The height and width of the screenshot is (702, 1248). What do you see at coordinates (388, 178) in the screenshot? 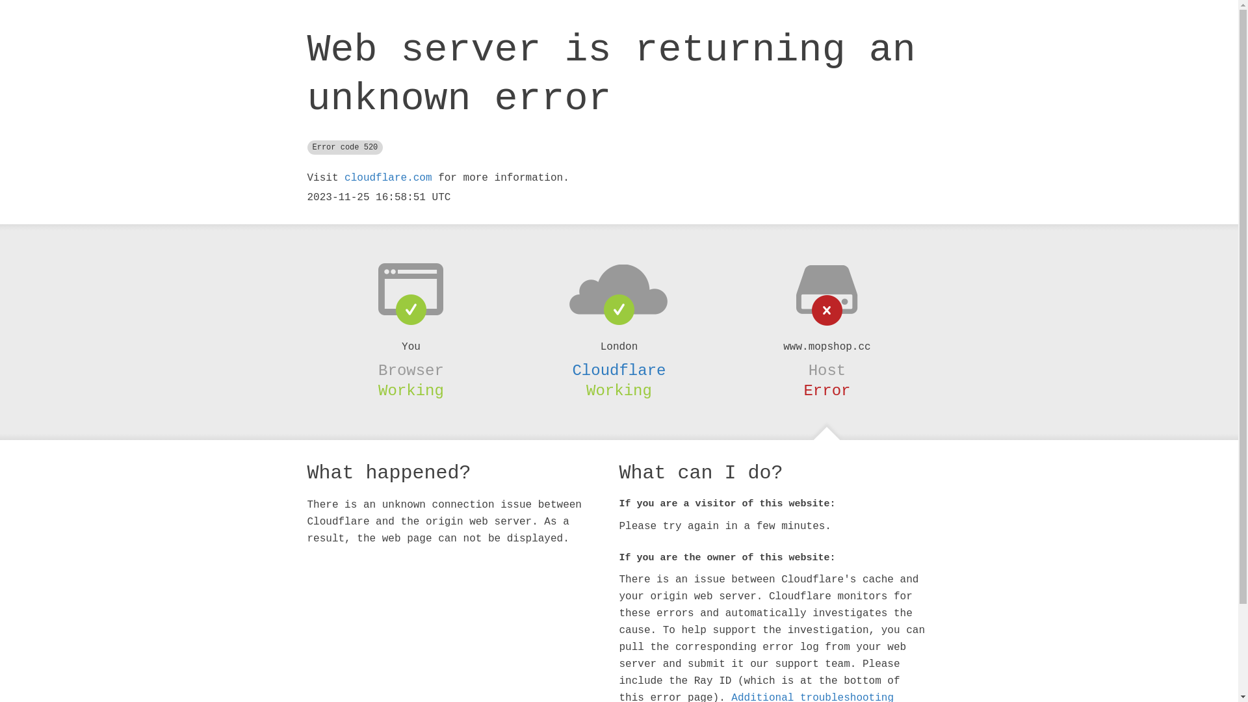
I see `cloudflare.com` at bounding box center [388, 178].